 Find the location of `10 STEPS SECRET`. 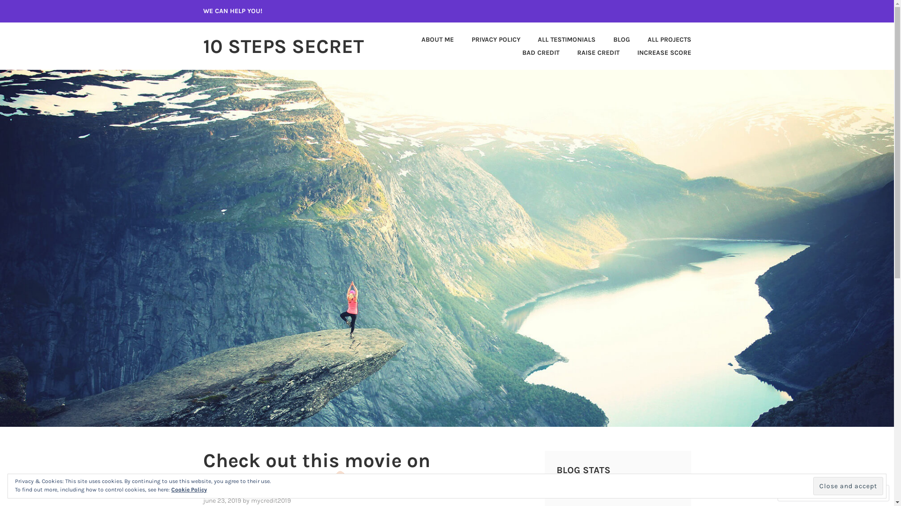

10 STEPS SECRET is located at coordinates (283, 46).